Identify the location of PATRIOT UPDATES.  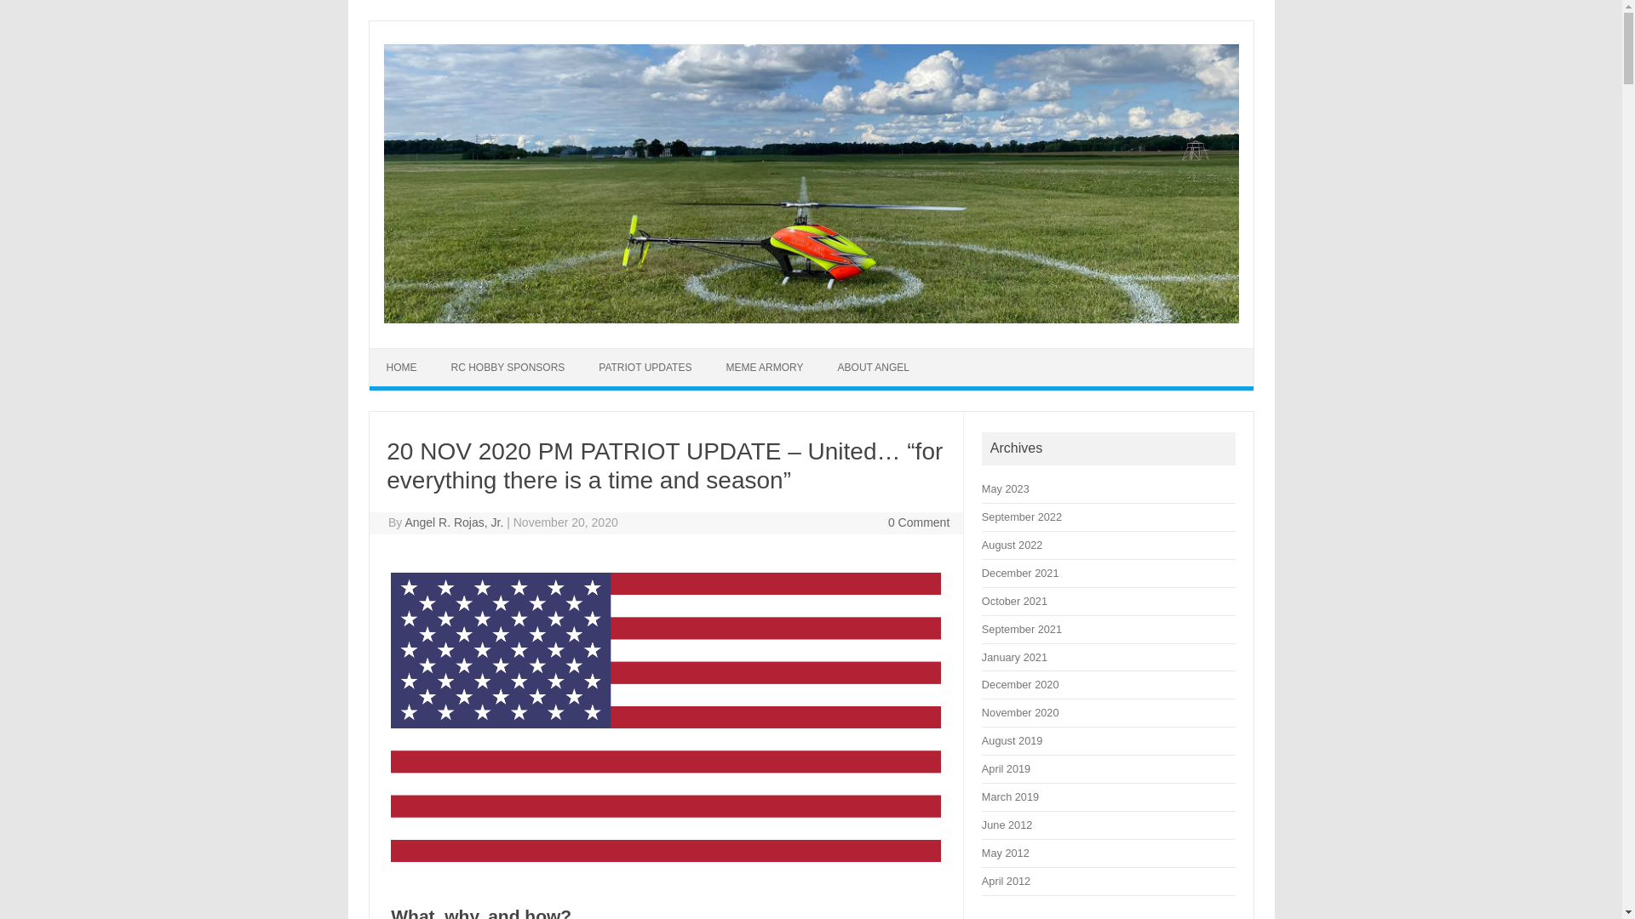
(645, 368).